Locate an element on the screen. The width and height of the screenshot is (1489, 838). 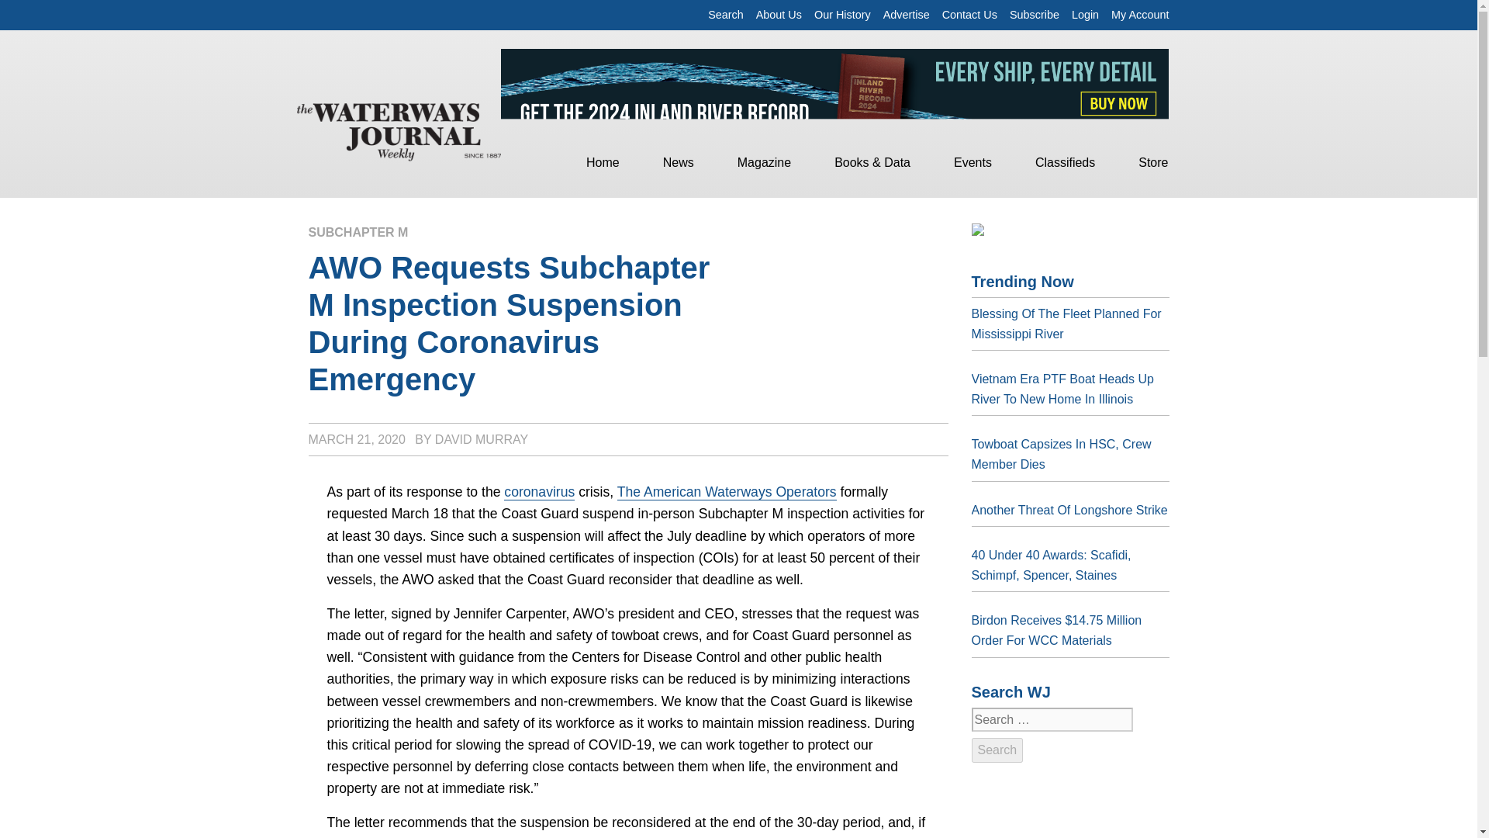
About Us is located at coordinates (779, 14).